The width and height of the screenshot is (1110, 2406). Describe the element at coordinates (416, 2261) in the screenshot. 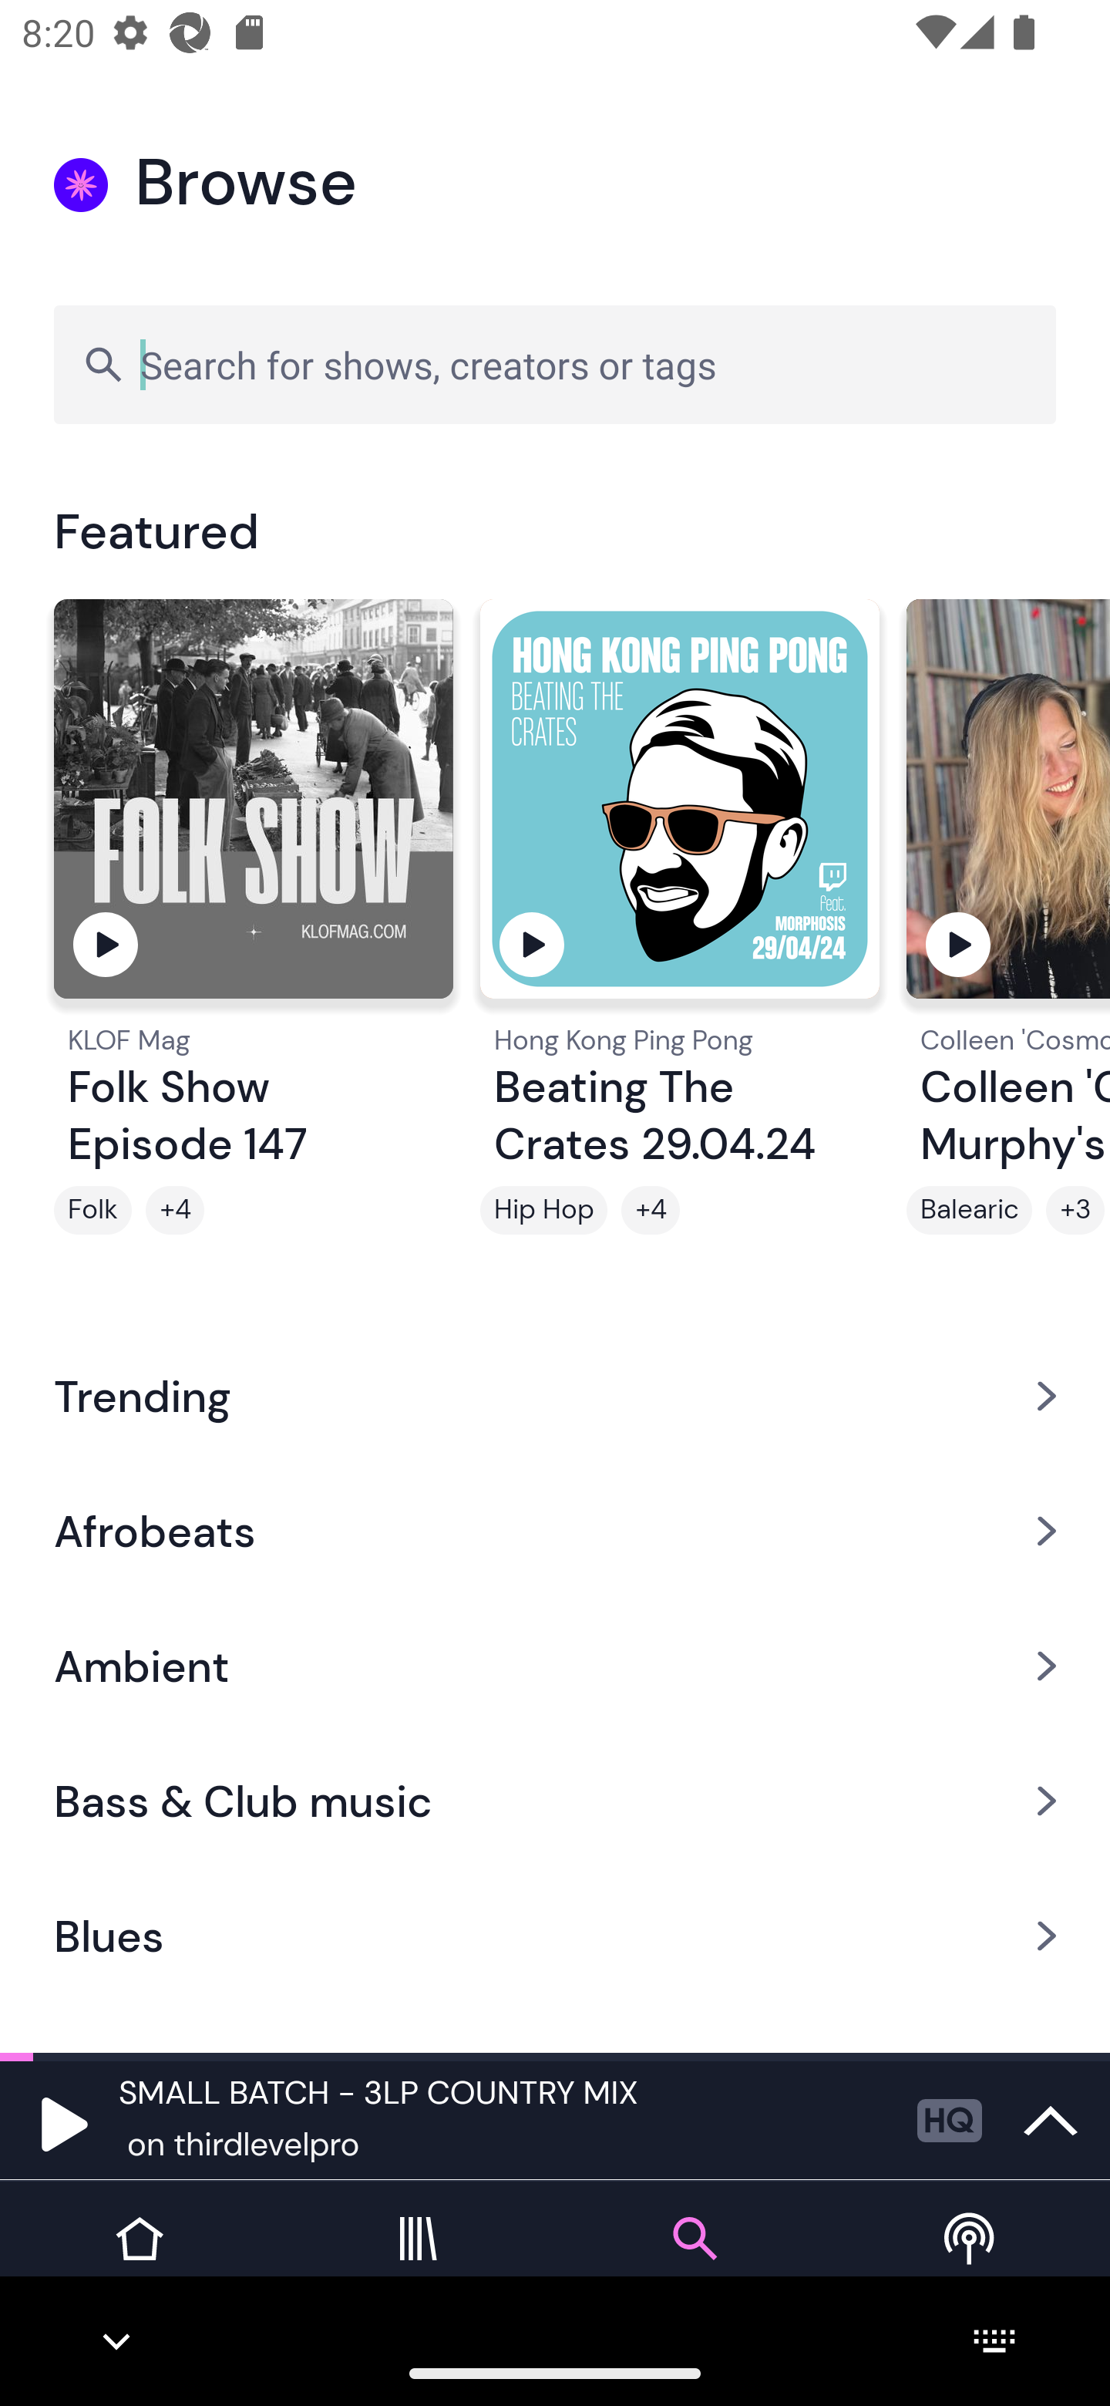

I see `Library tab` at that location.